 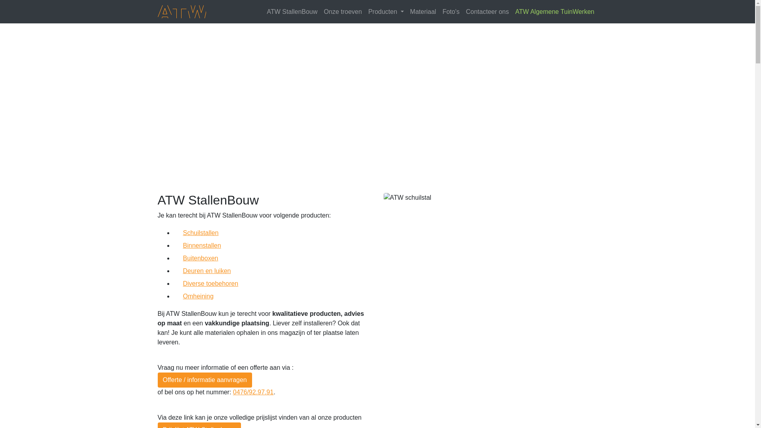 I want to click on Previous, so click(x=57, y=99).